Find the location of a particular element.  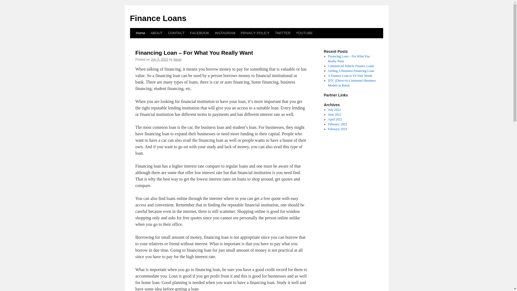

TWITTER is located at coordinates (283, 33).